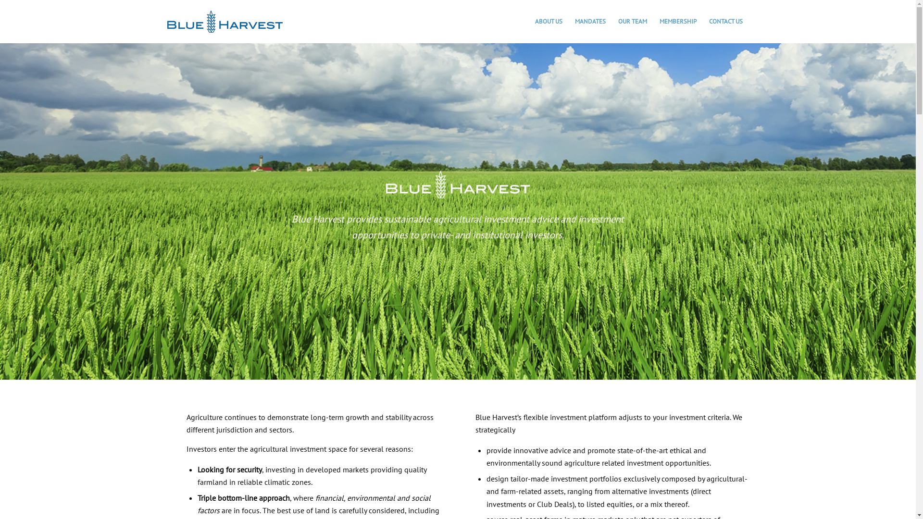  What do you see at coordinates (678, 22) in the screenshot?
I see `MEMBERSHIP` at bounding box center [678, 22].